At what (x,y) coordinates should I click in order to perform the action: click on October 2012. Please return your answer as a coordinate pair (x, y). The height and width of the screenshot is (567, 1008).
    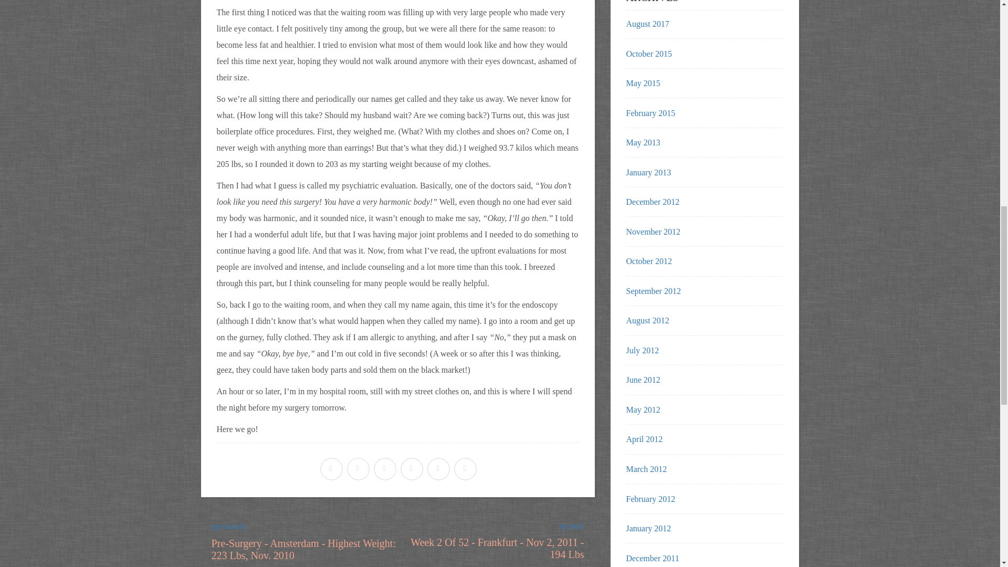
    Looking at the image, I should click on (649, 261).